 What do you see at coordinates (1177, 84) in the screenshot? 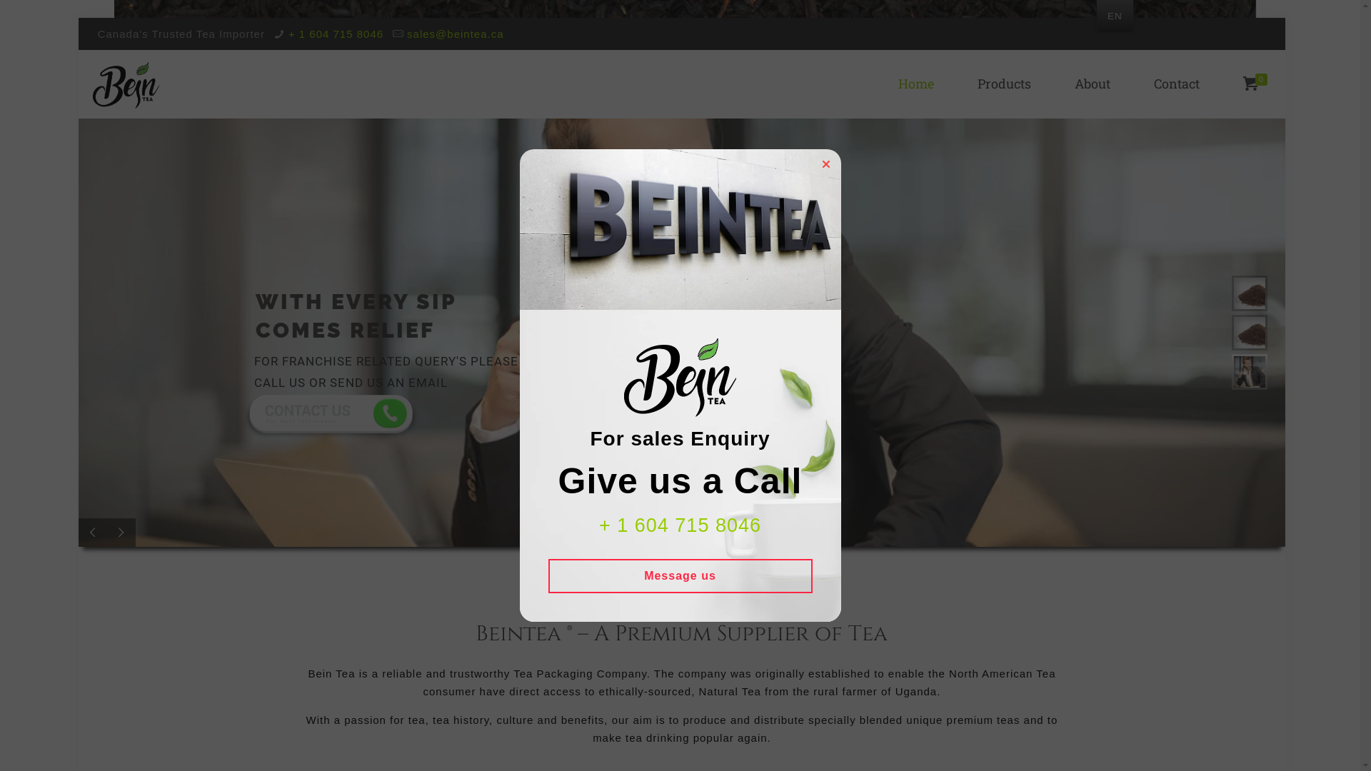
I see `Contact` at bounding box center [1177, 84].